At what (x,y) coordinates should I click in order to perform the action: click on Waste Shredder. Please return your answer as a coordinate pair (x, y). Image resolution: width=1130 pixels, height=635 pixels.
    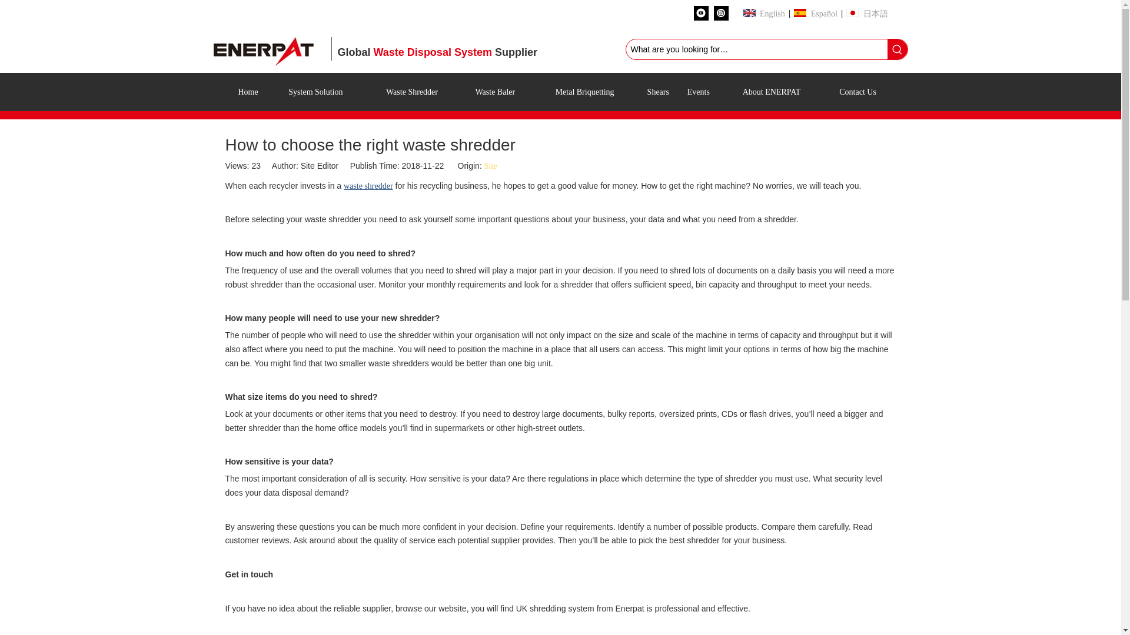
    Looking at the image, I should click on (412, 92).